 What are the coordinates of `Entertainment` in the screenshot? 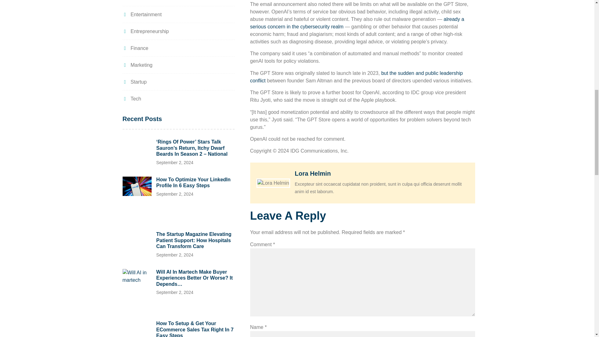 It's located at (142, 14).